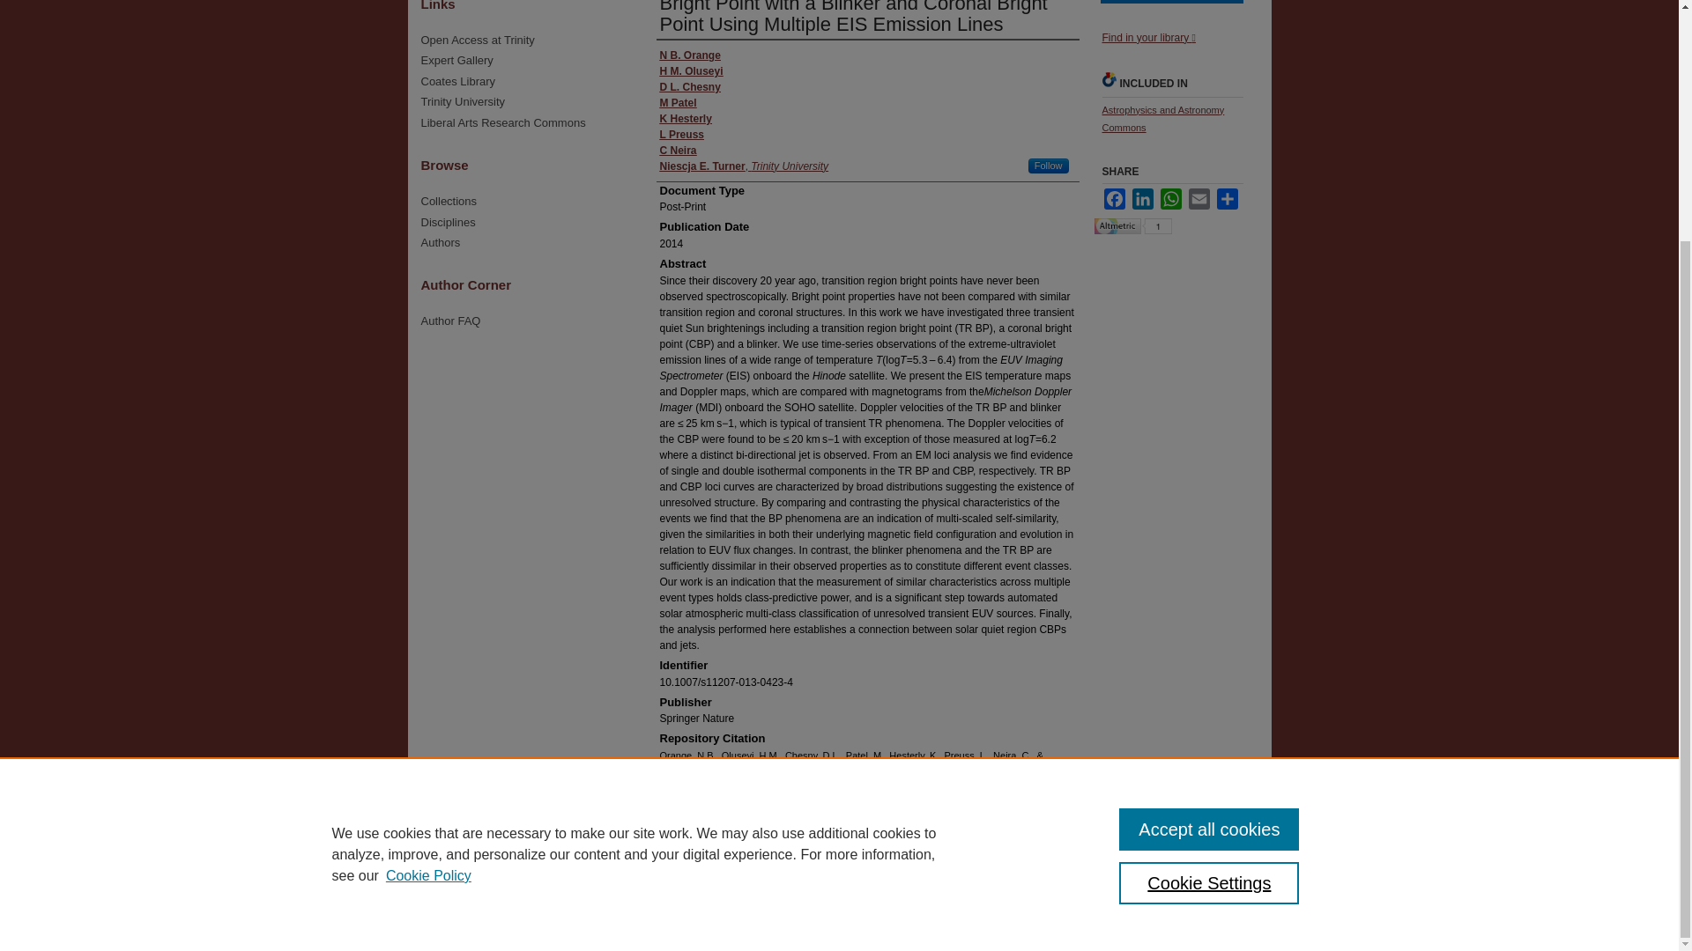 This screenshot has width=1692, height=951. Describe the element at coordinates (677, 103) in the screenshot. I see `M Patel` at that location.